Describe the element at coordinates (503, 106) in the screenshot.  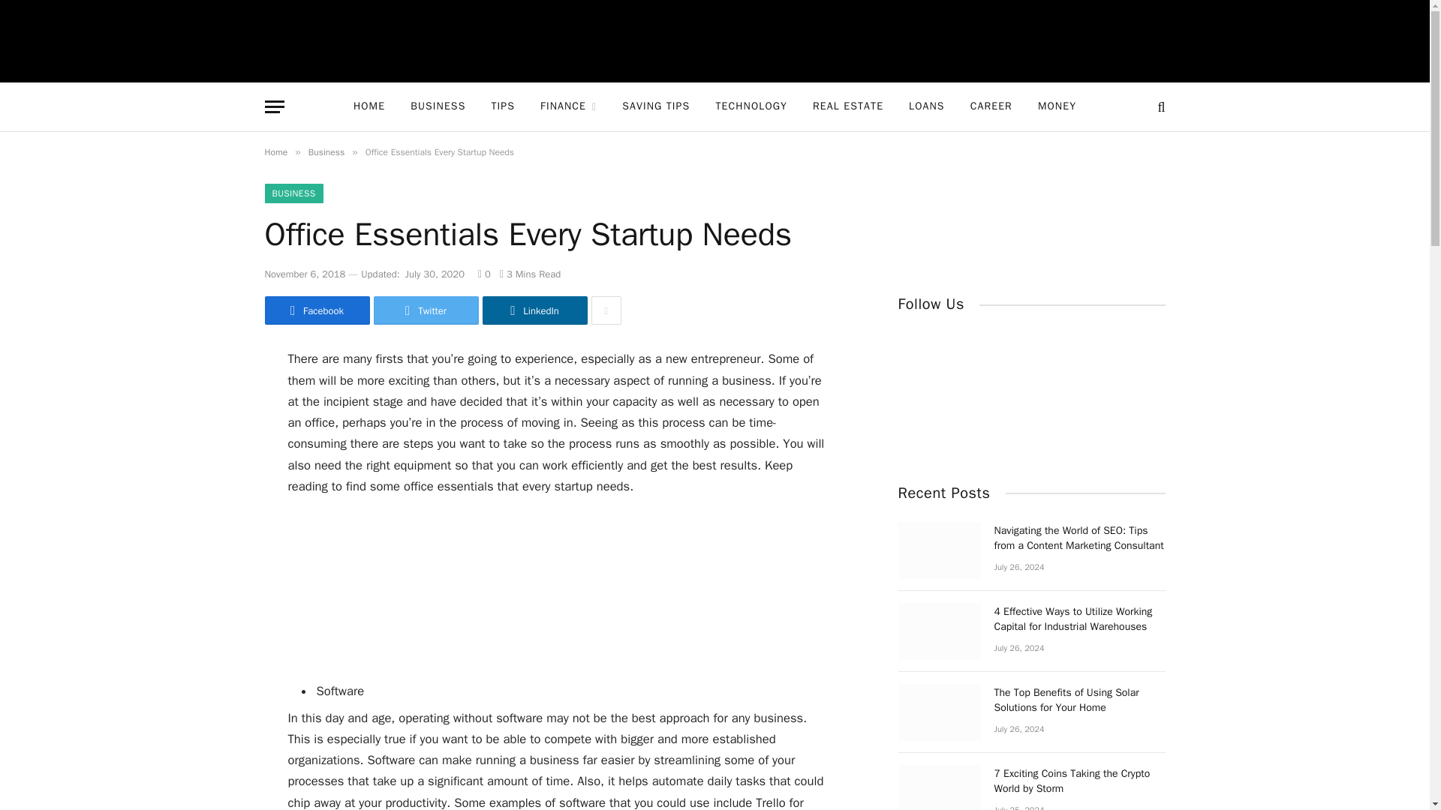
I see `TIPS` at that location.